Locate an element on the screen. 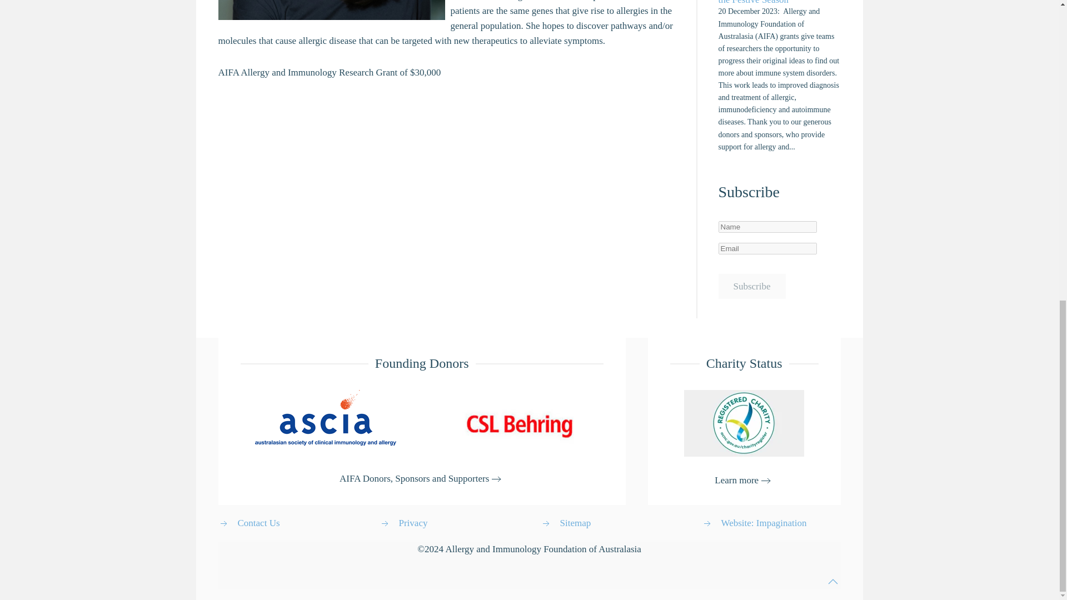  Learn more is located at coordinates (744, 481).